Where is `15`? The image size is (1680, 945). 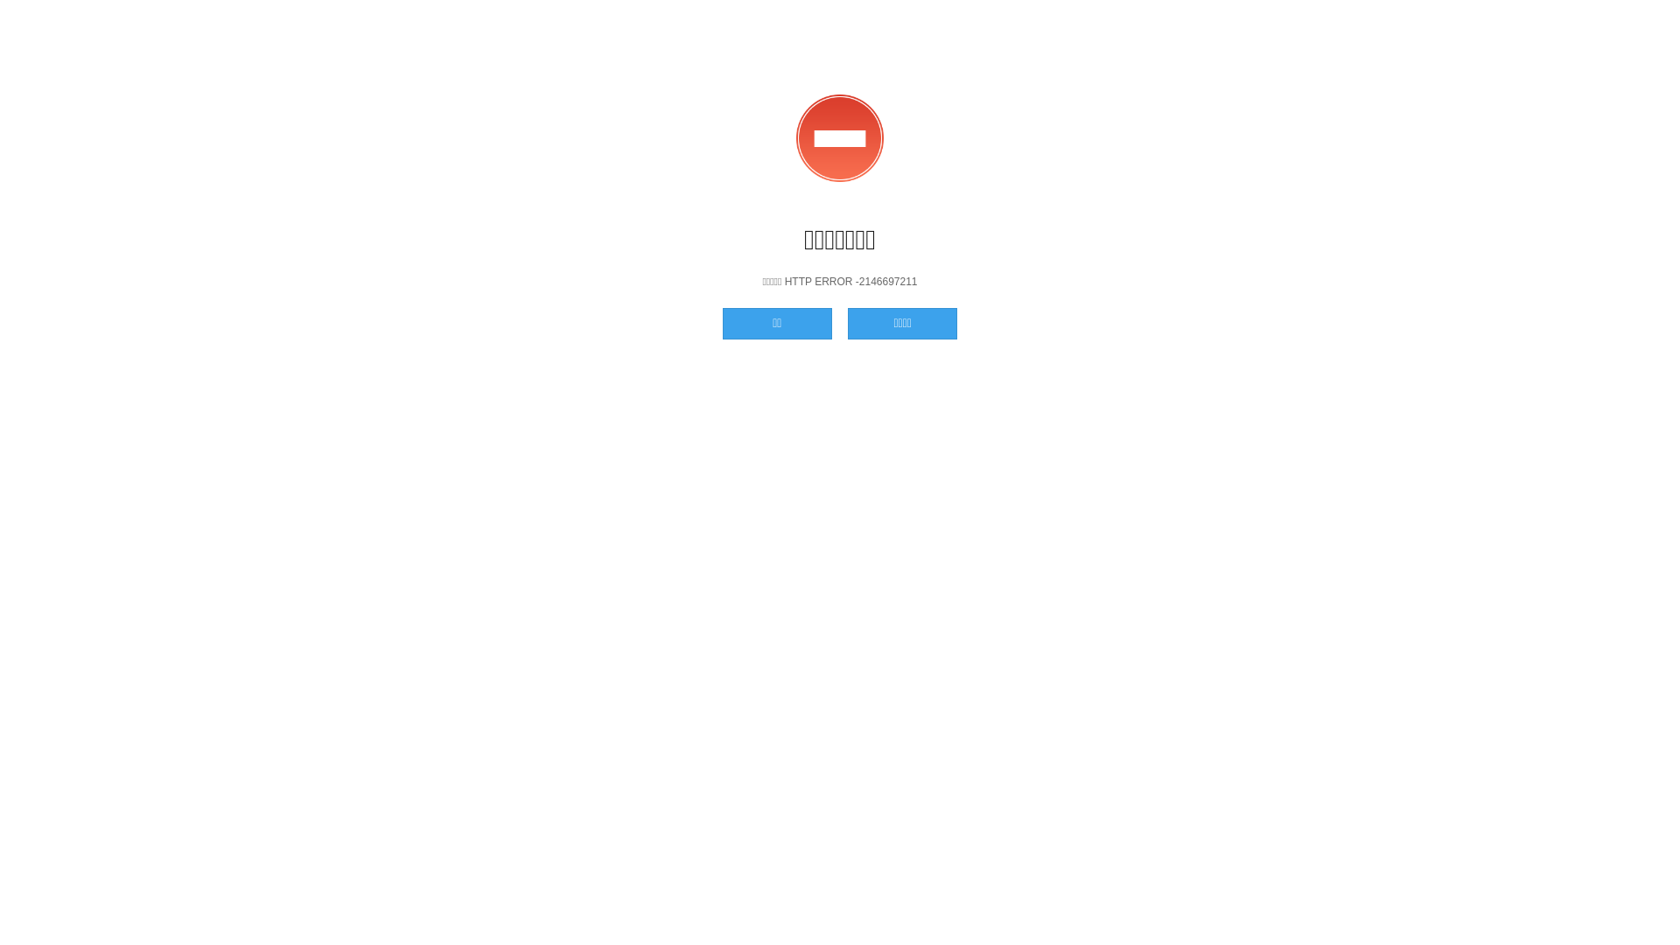
15 is located at coordinates (903, 424).